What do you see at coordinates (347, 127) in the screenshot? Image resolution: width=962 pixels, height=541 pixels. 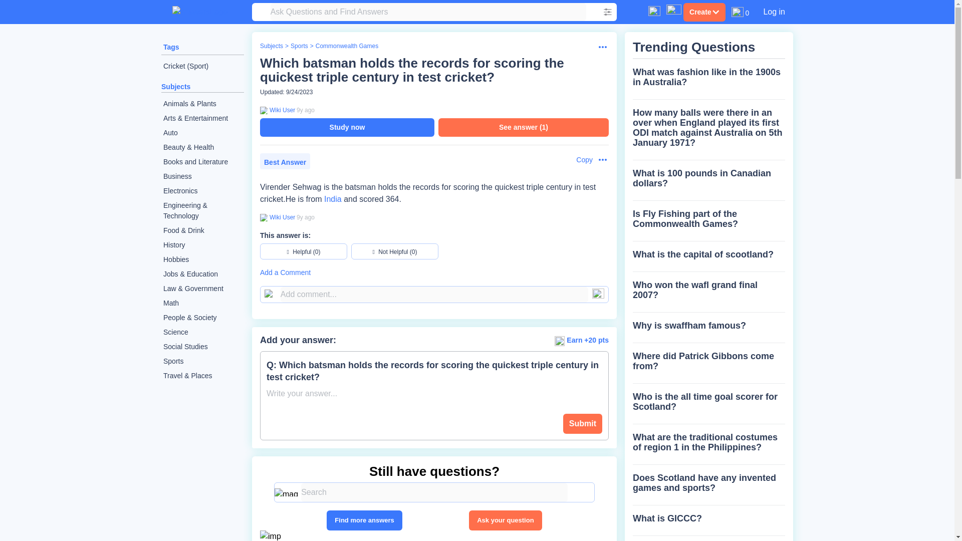 I see `Study now` at bounding box center [347, 127].